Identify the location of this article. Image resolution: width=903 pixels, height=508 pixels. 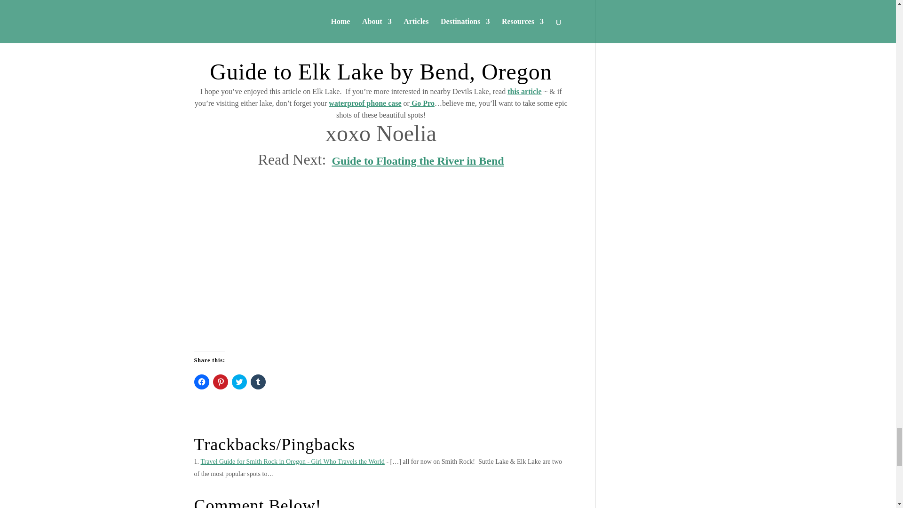
(524, 91).